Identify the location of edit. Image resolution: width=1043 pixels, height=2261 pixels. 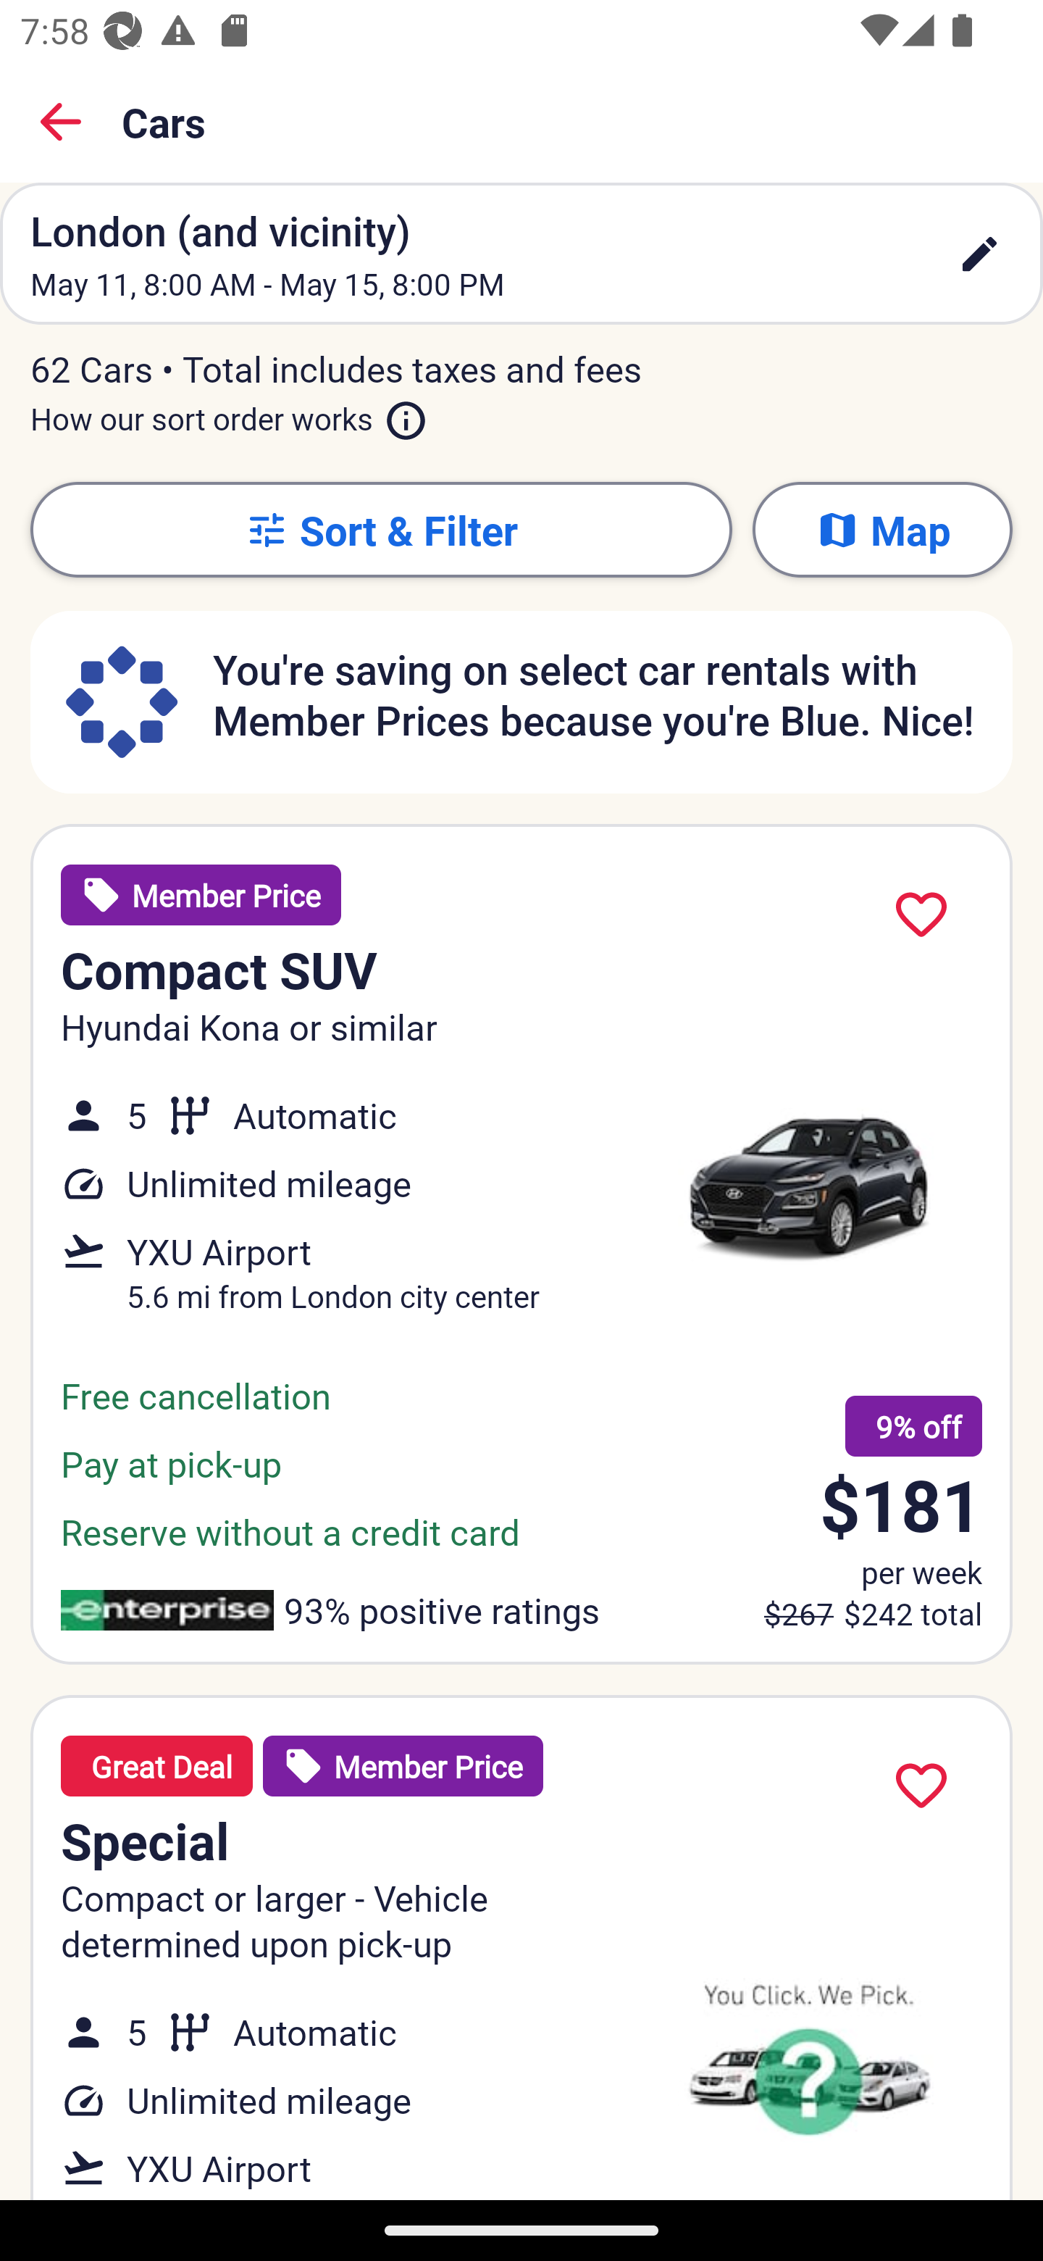
(979, 254).